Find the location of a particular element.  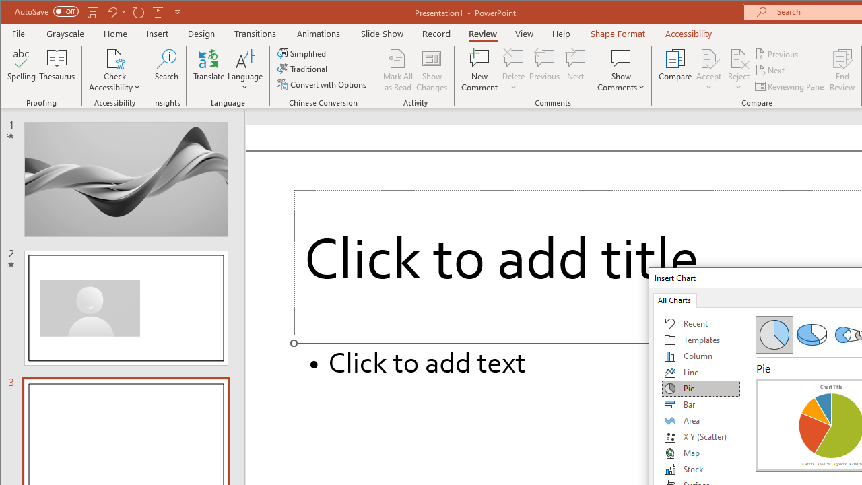

Bar is located at coordinates (701, 404).